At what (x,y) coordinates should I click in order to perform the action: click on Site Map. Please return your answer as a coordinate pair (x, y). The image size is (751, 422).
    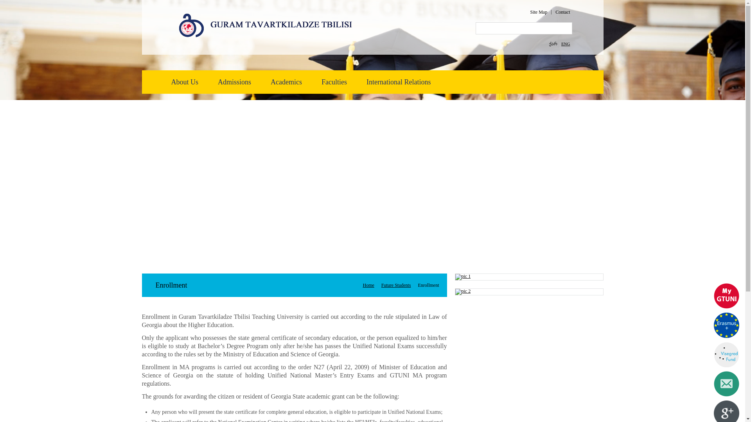
    Looking at the image, I should click on (539, 12).